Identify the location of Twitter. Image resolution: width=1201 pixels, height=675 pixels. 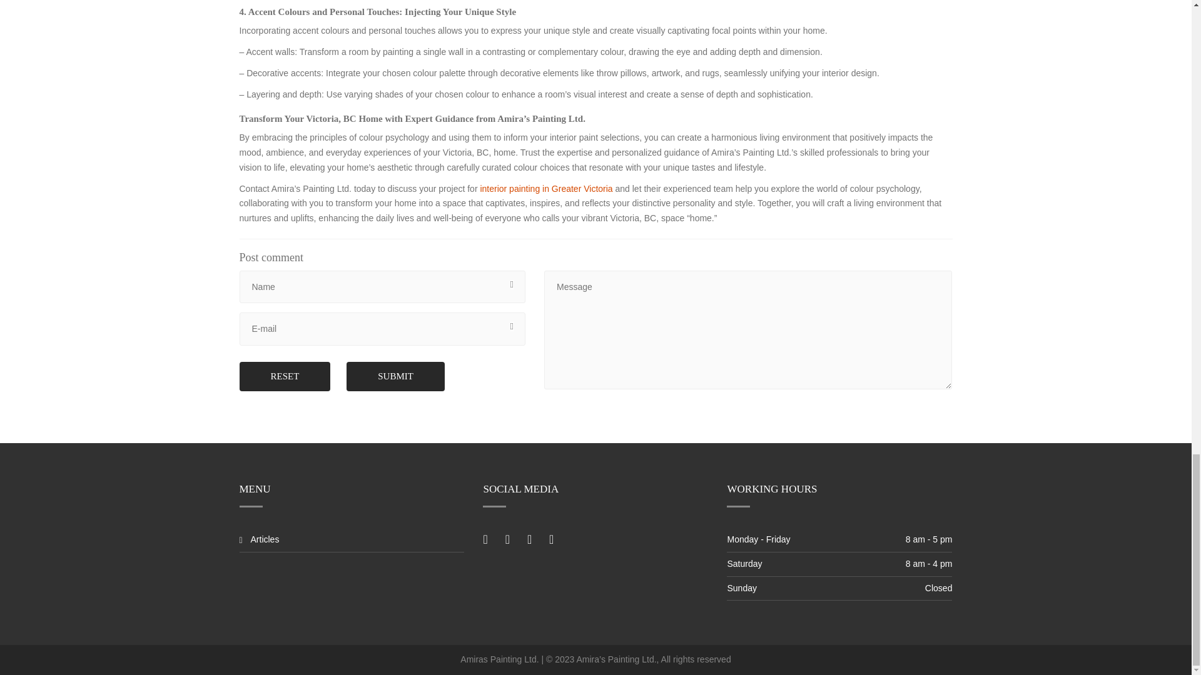
(508, 539).